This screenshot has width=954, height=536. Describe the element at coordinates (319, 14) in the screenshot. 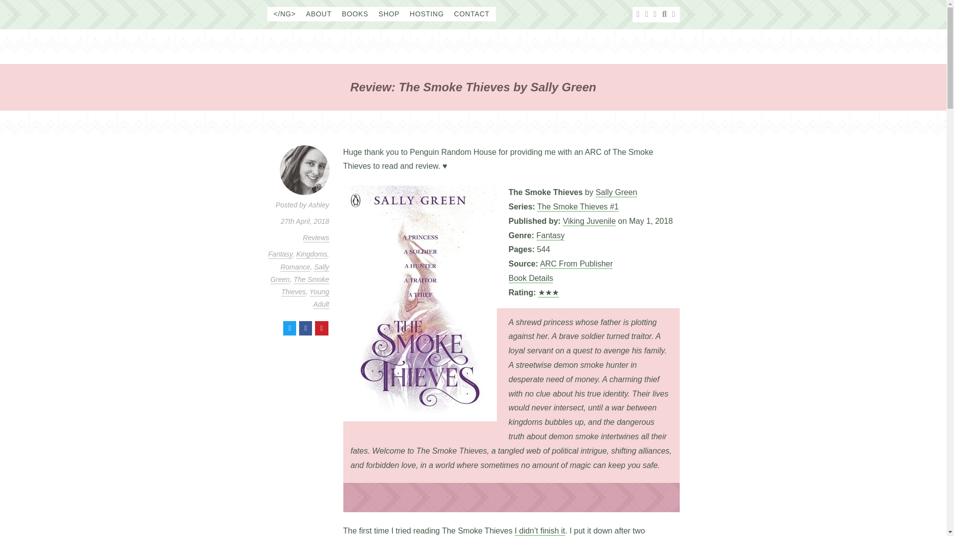

I see `ABOUT` at that location.